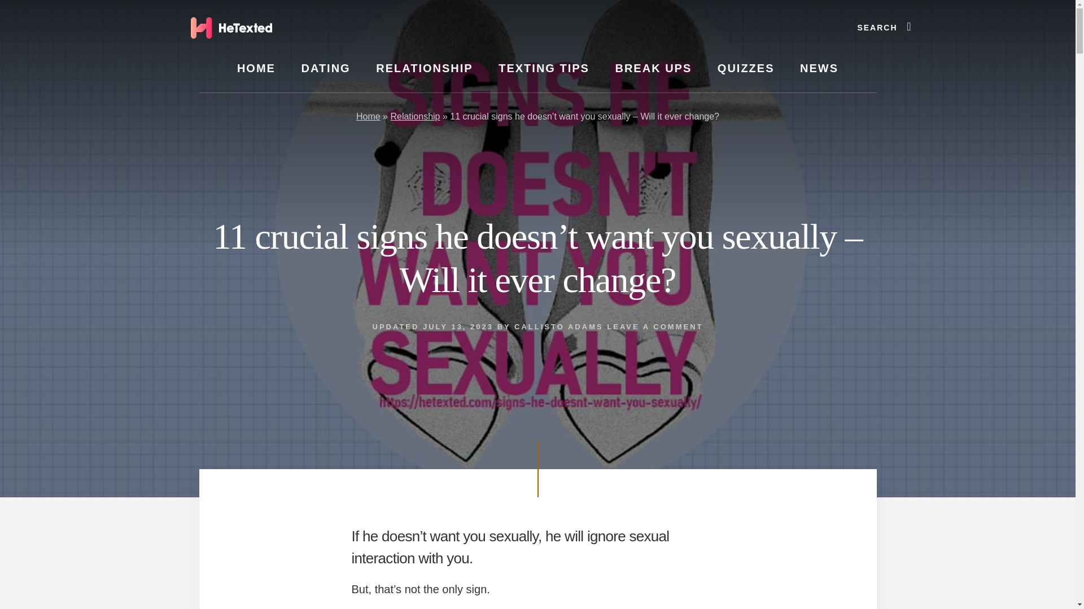 The width and height of the screenshot is (1084, 609). I want to click on RELATIONSHIP, so click(423, 68).